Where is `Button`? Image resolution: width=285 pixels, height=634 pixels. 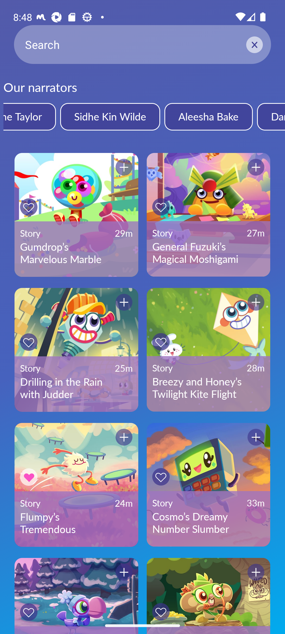
Button is located at coordinates (28, 207).